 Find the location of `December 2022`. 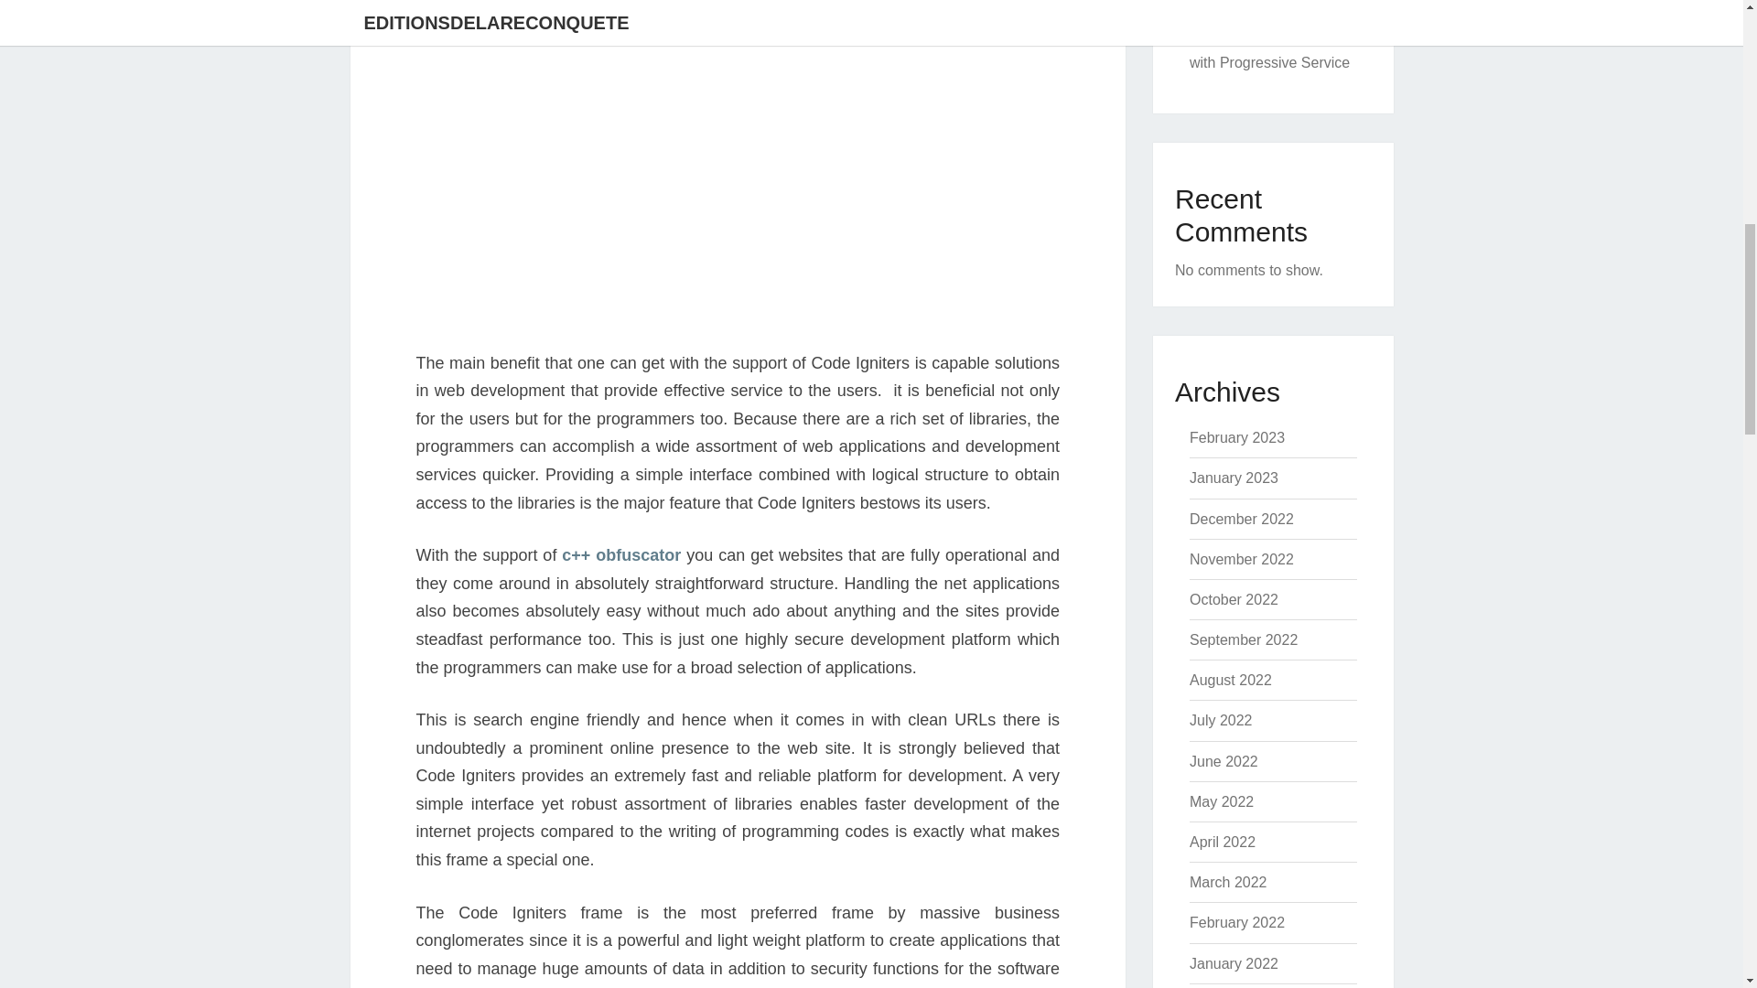

December 2022 is located at coordinates (1241, 519).